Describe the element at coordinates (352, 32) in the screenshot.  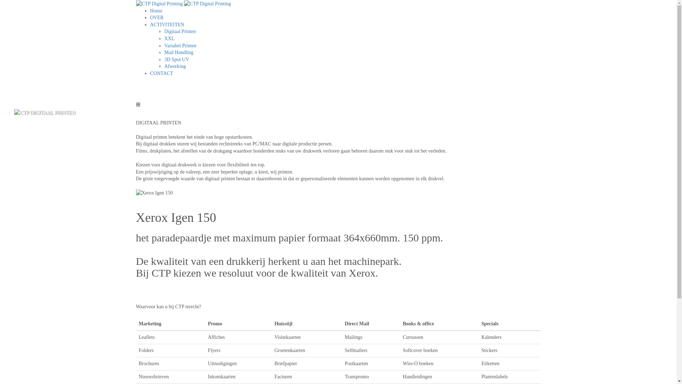
I see `Digitaal Printen` at that location.